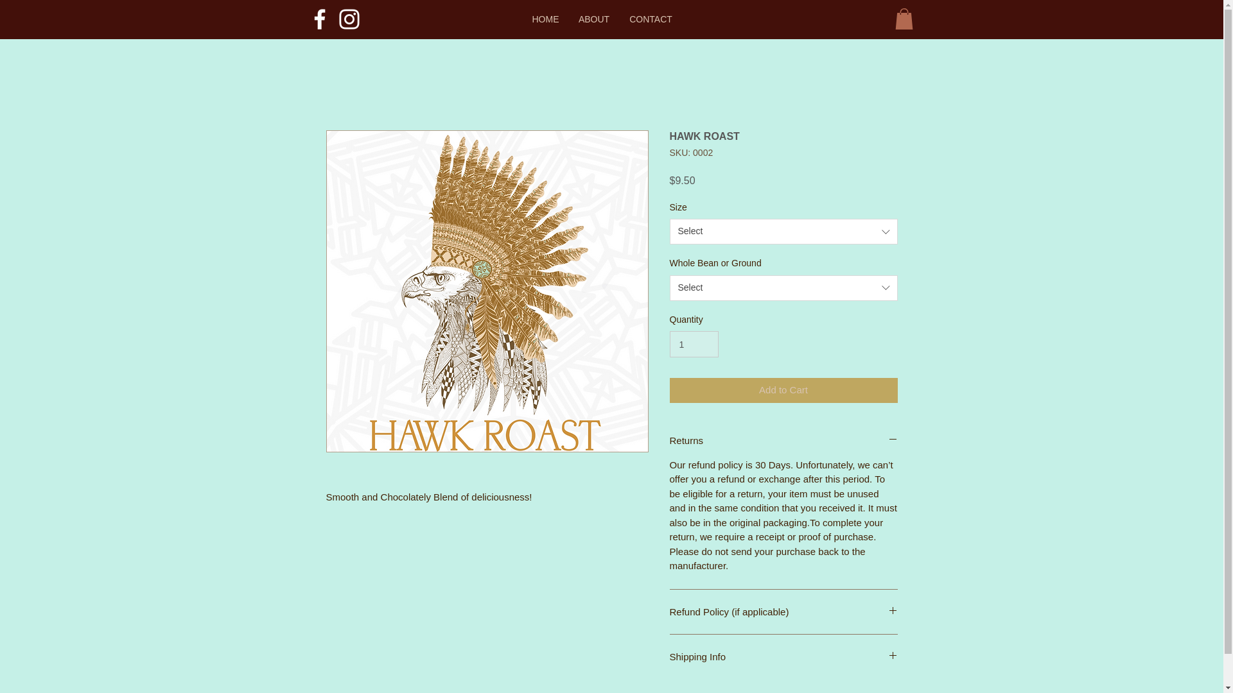 Image resolution: width=1233 pixels, height=693 pixels. Describe the element at coordinates (650, 19) in the screenshot. I see `CONTACT` at that location.